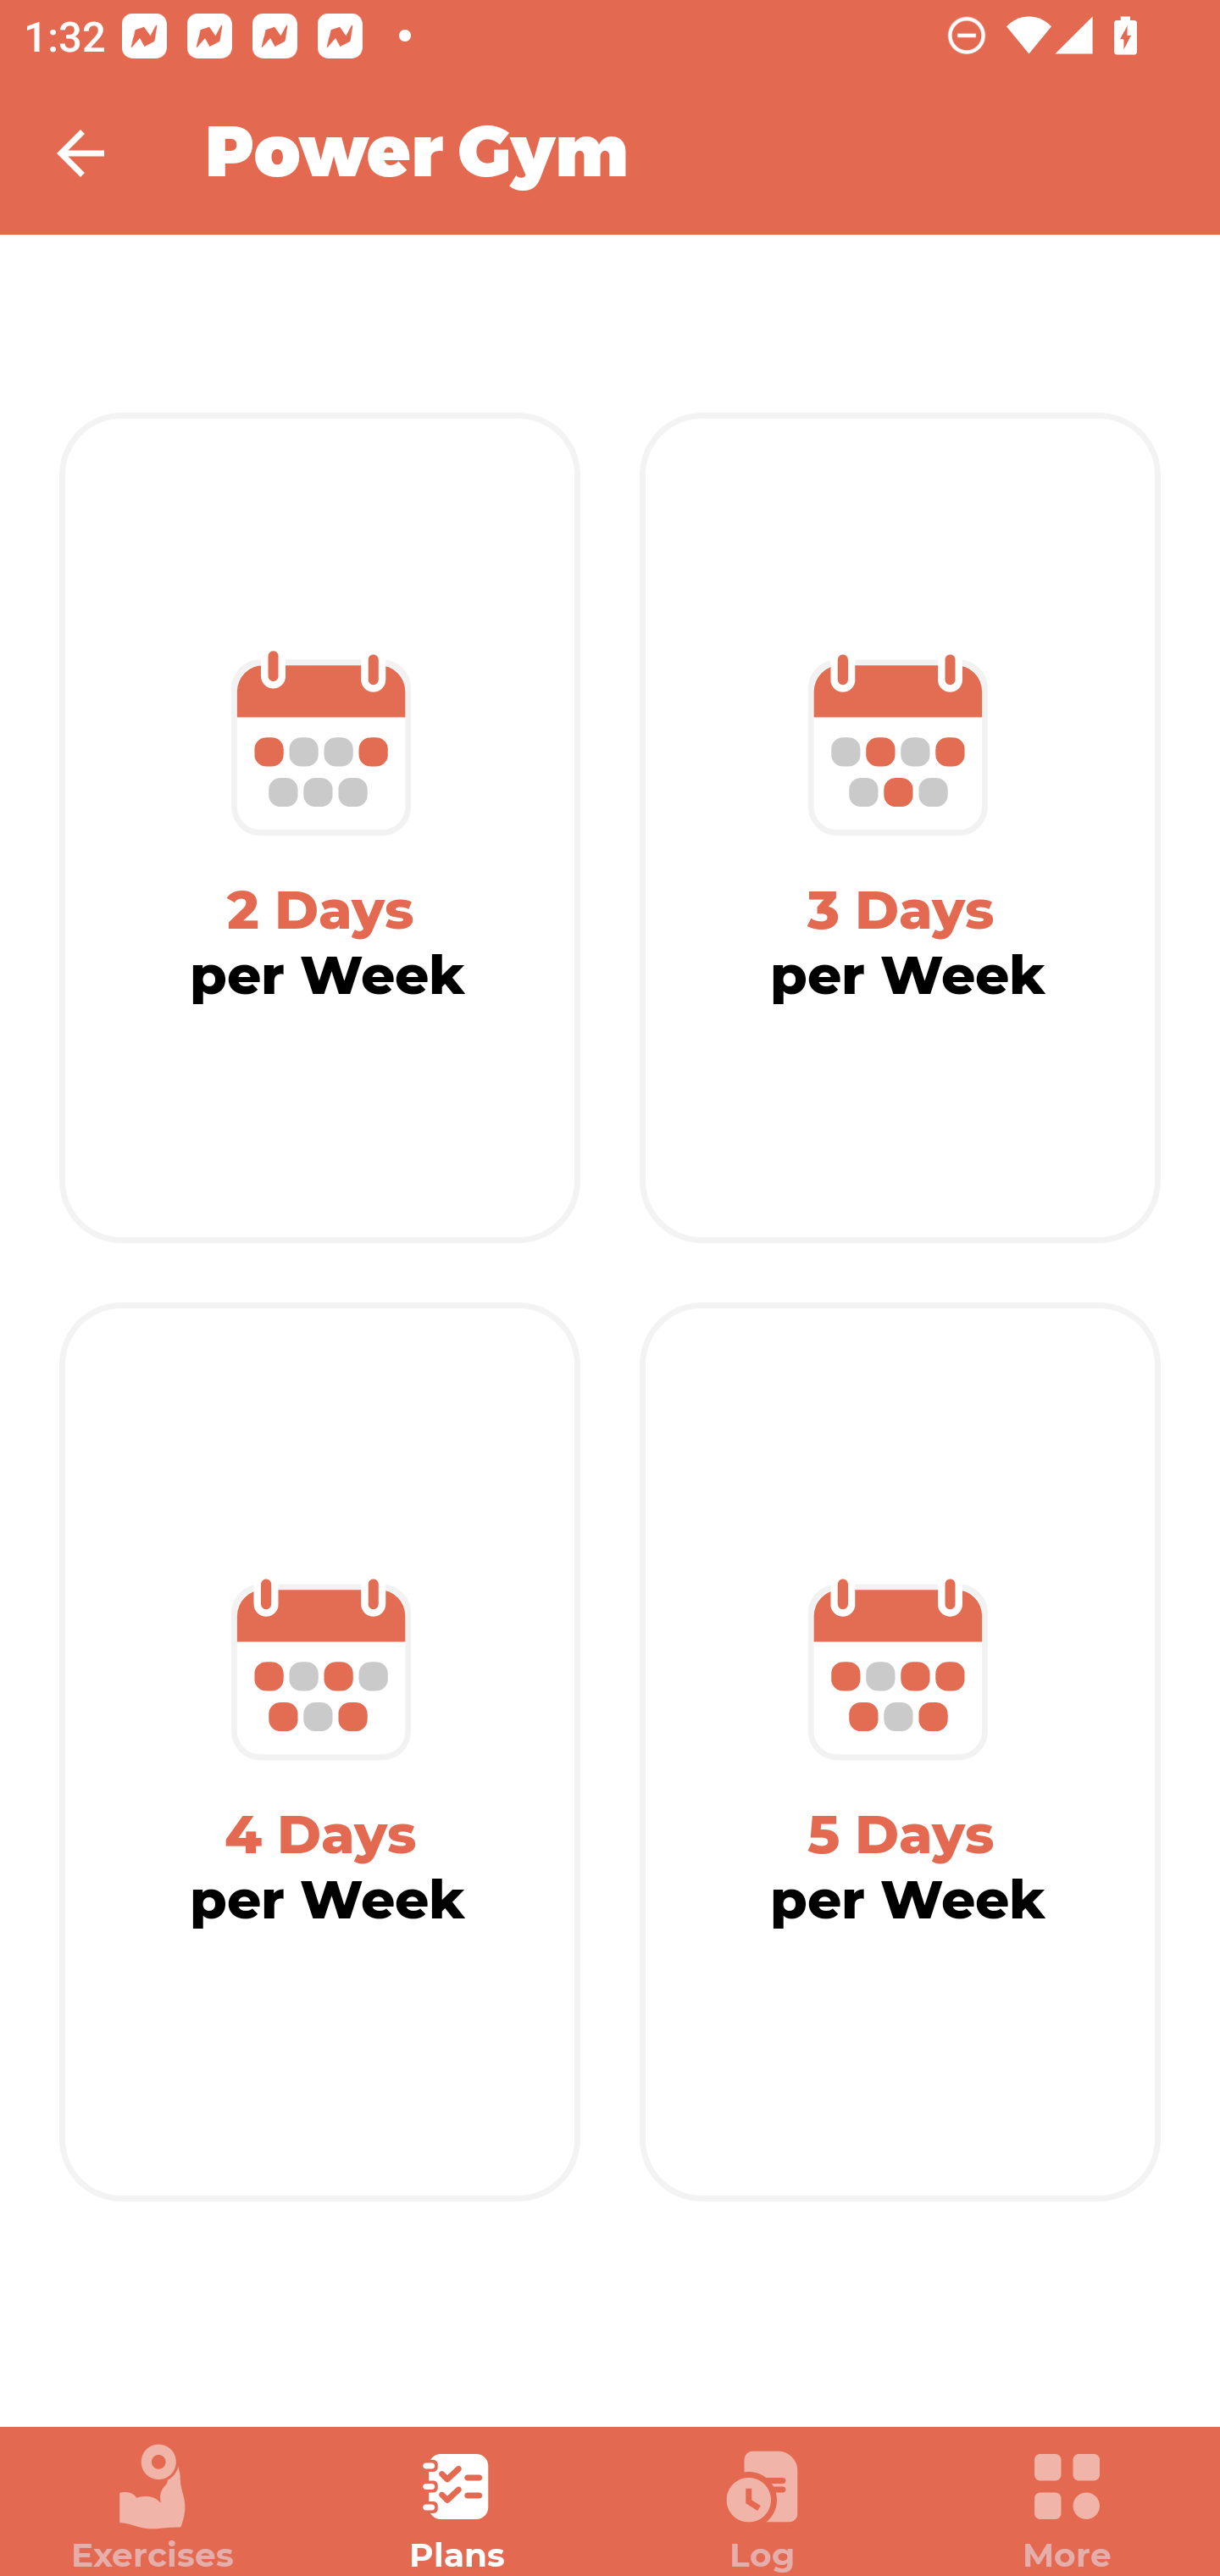  What do you see at coordinates (152, 2508) in the screenshot?
I see `Exercises` at bounding box center [152, 2508].